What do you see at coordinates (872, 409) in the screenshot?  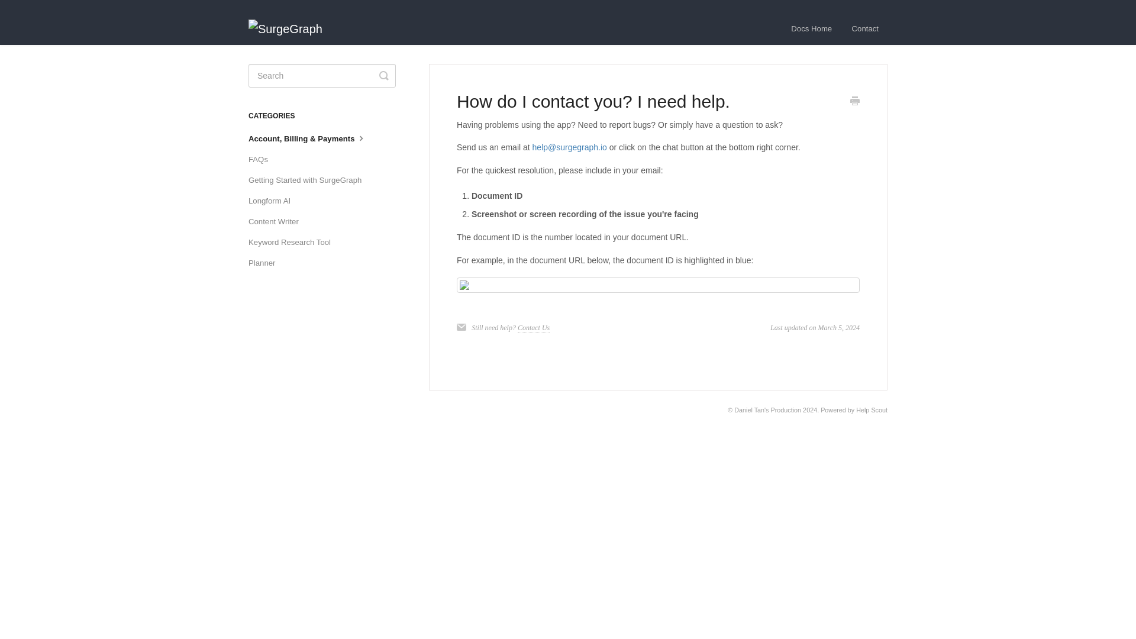 I see `Help Scout` at bounding box center [872, 409].